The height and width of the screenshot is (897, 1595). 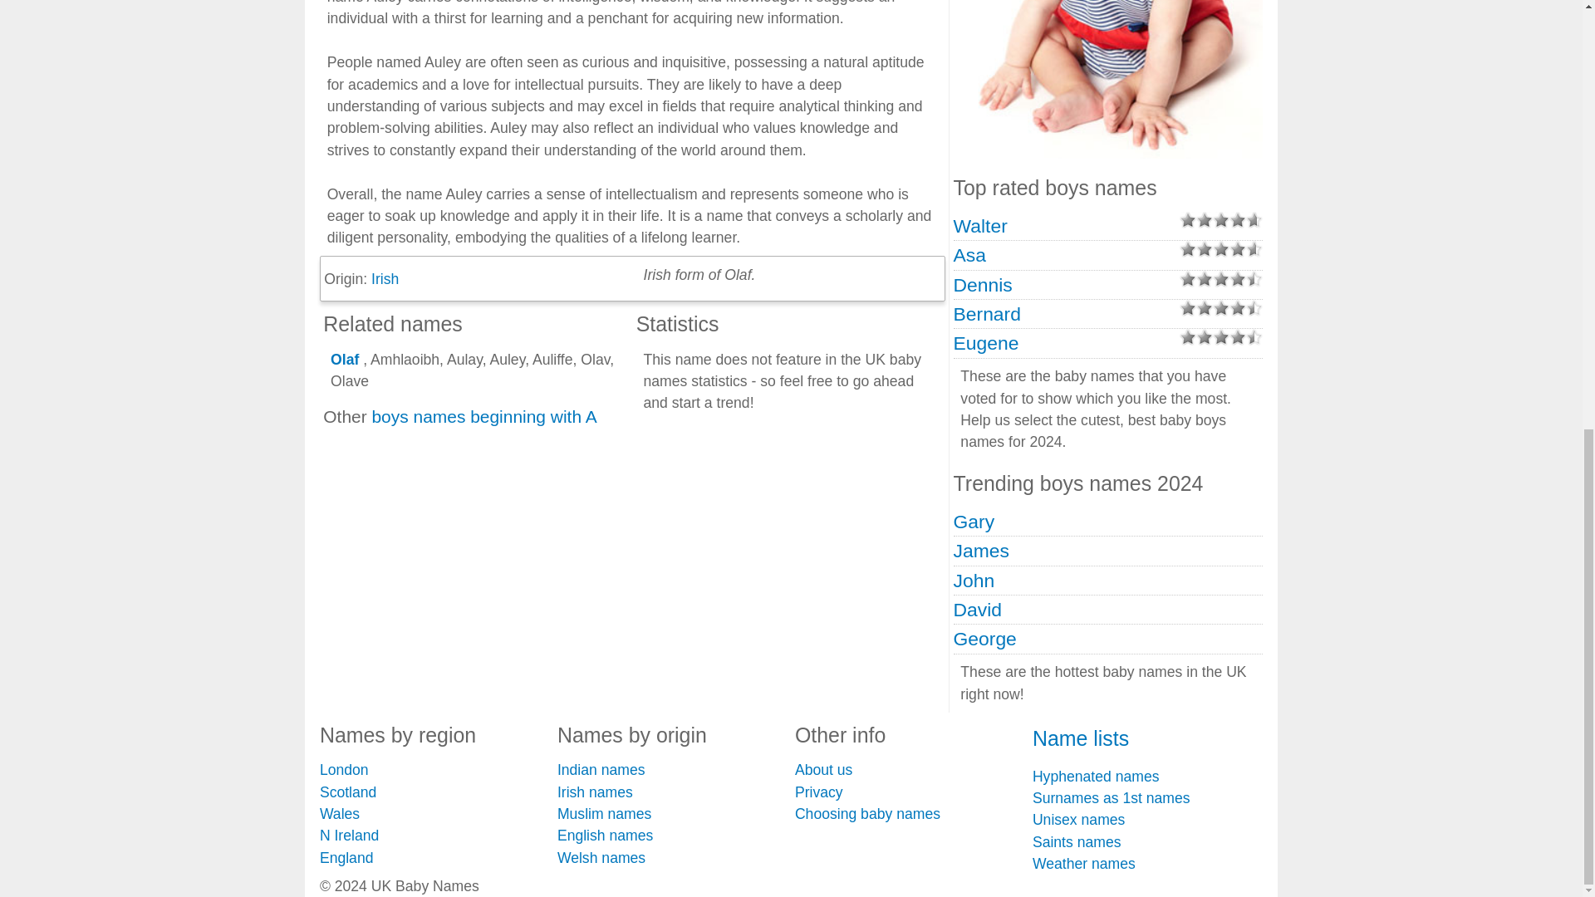 What do you see at coordinates (985, 638) in the screenshot?
I see `George` at bounding box center [985, 638].